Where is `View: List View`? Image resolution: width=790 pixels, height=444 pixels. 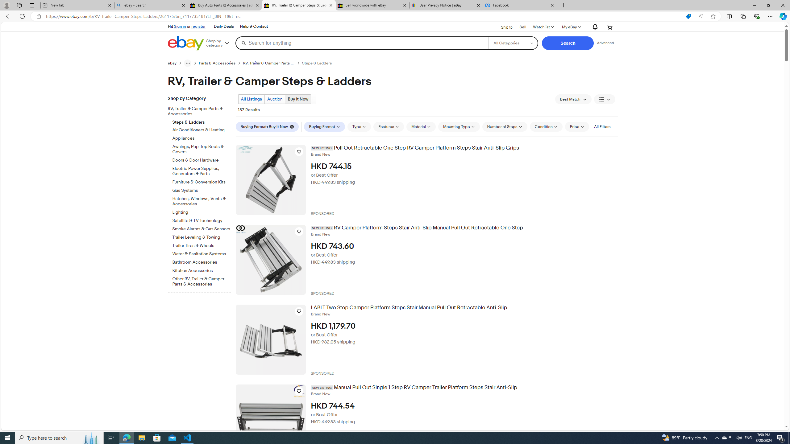 View: List View is located at coordinates (605, 99).